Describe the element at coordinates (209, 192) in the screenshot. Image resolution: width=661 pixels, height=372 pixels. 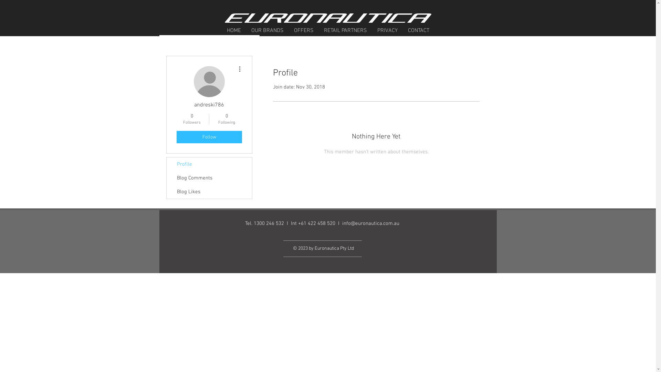
I see `Blog Likes` at that location.